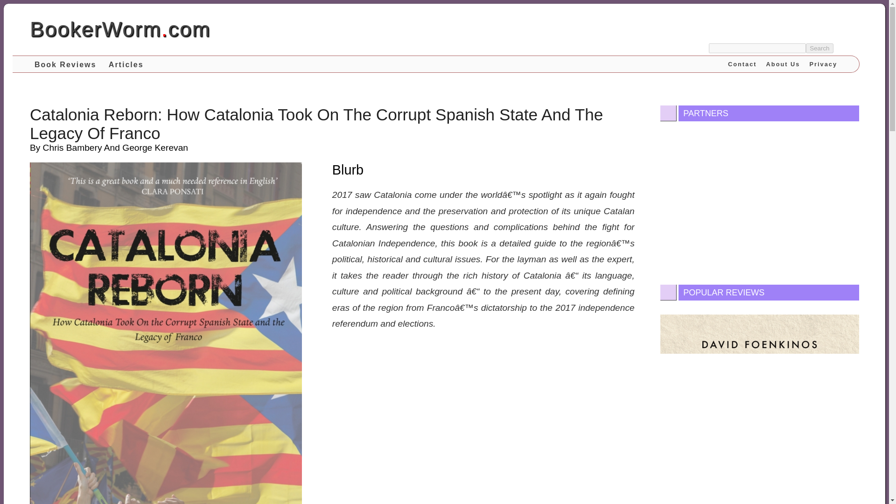 The image size is (896, 504). What do you see at coordinates (126, 64) in the screenshot?
I see `Articles` at bounding box center [126, 64].